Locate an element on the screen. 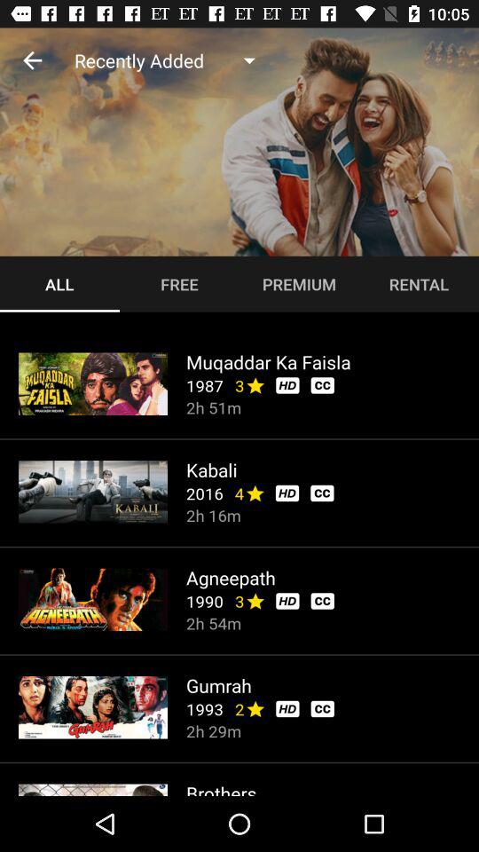 The height and width of the screenshot is (852, 479). click on the image beside gumrah is located at coordinates (93, 708).